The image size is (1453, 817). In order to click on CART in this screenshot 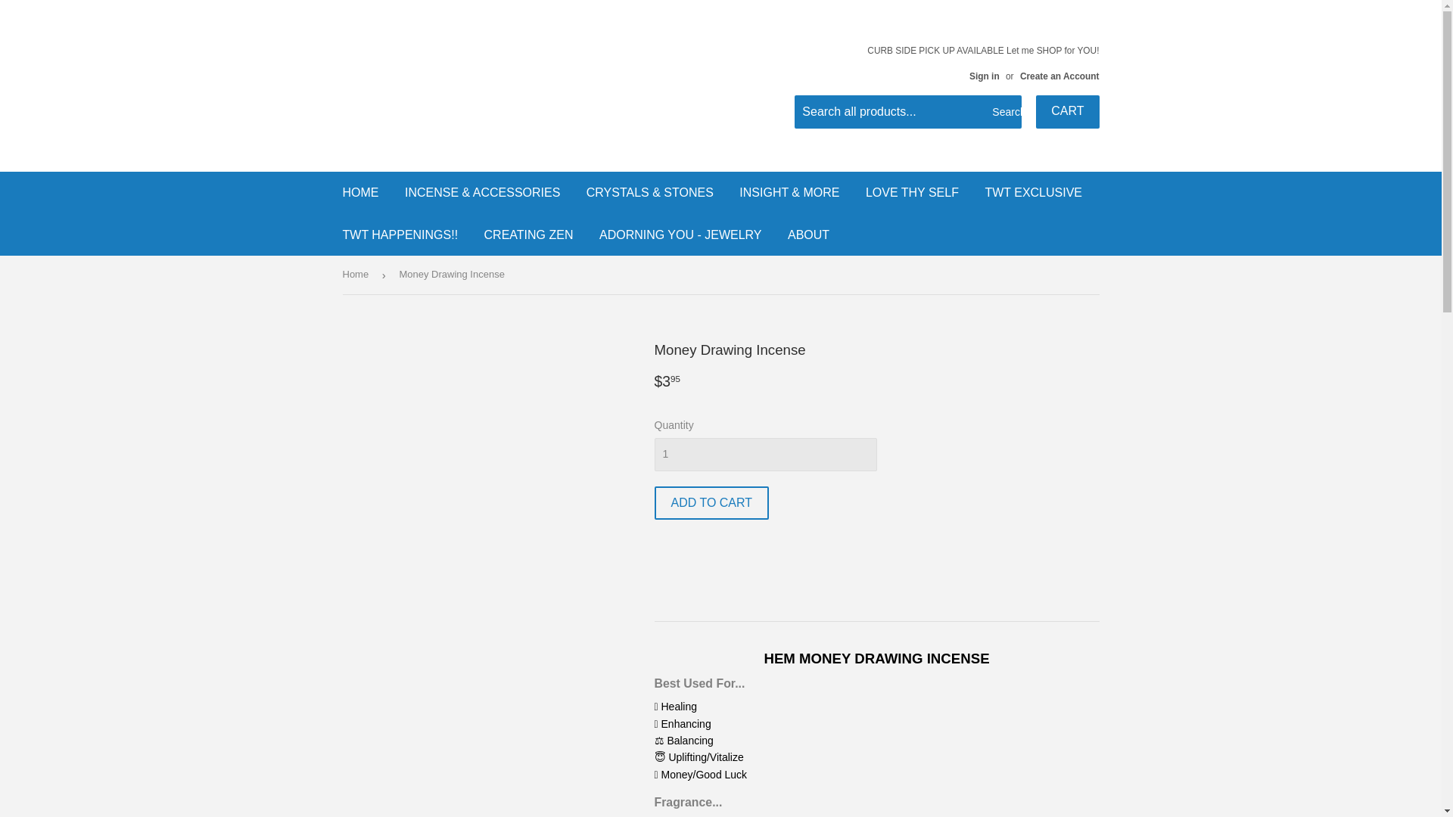, I will do `click(1067, 112)`.